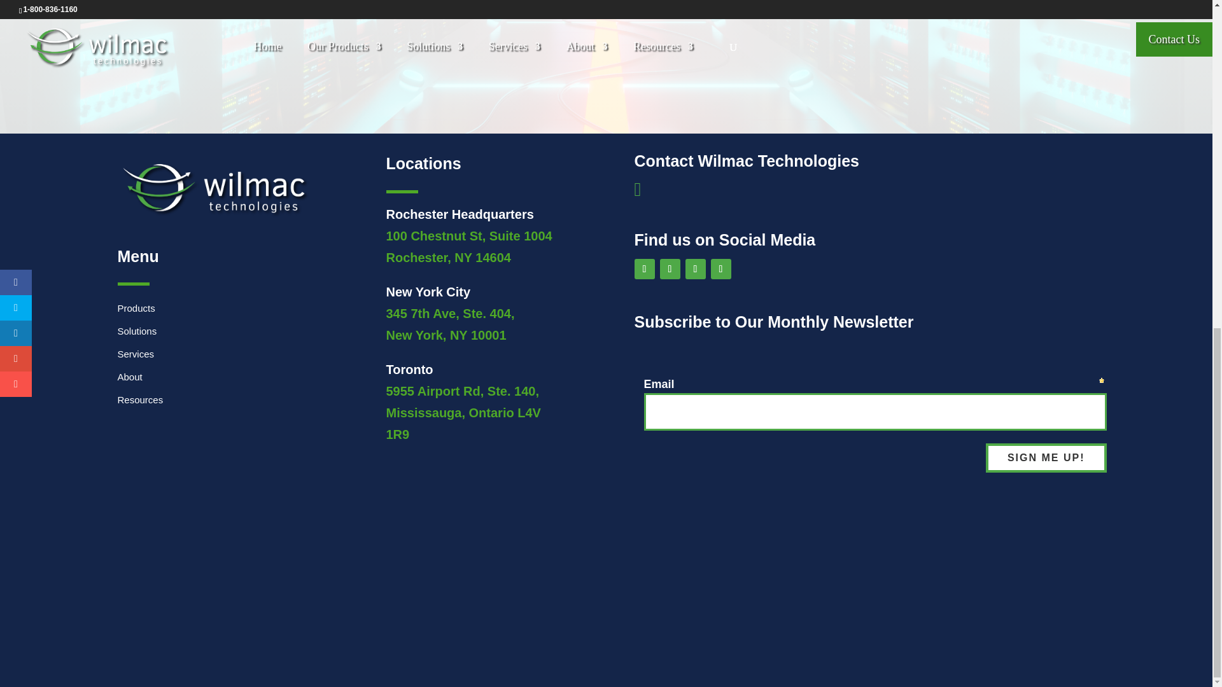 This screenshot has height=687, width=1222. I want to click on Follow on X, so click(720, 268).